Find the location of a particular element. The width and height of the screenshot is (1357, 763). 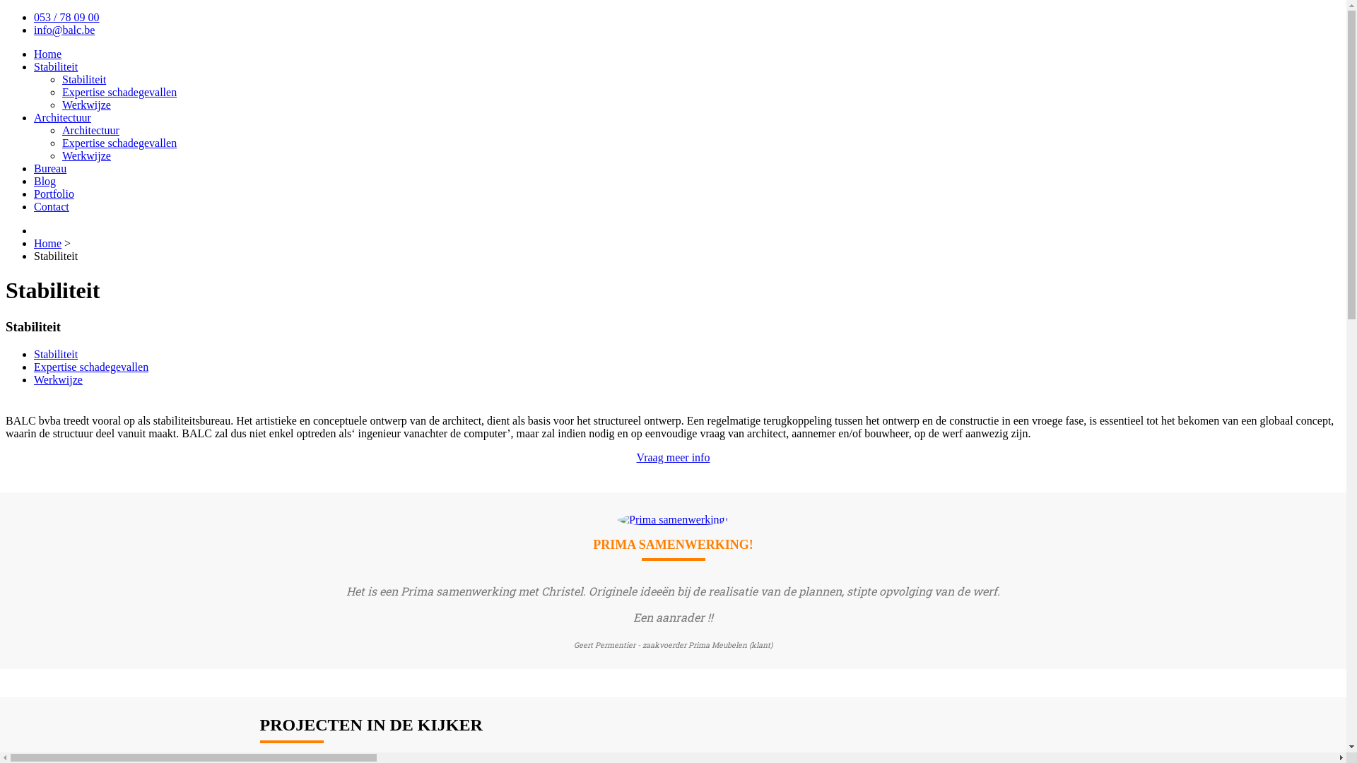

Expertise schadegevallen is located at coordinates (119, 143).